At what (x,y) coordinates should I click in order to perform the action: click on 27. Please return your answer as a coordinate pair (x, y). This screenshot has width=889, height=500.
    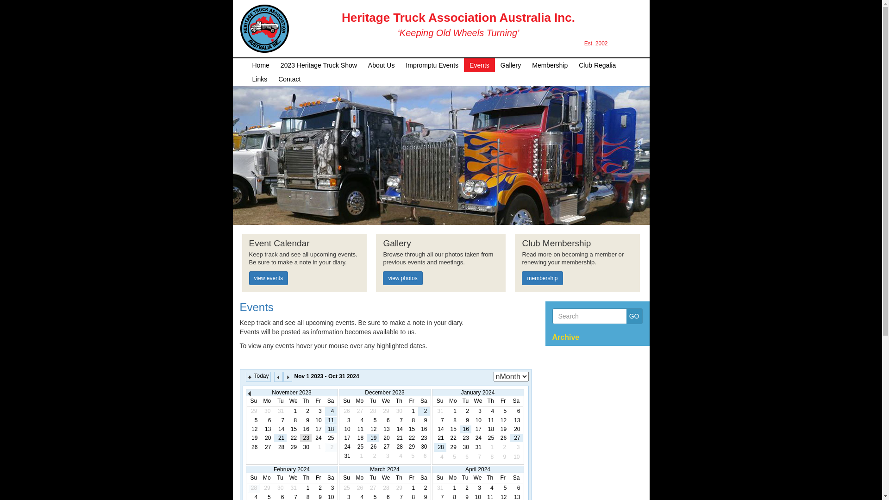
    Looking at the image, I should click on (516, 438).